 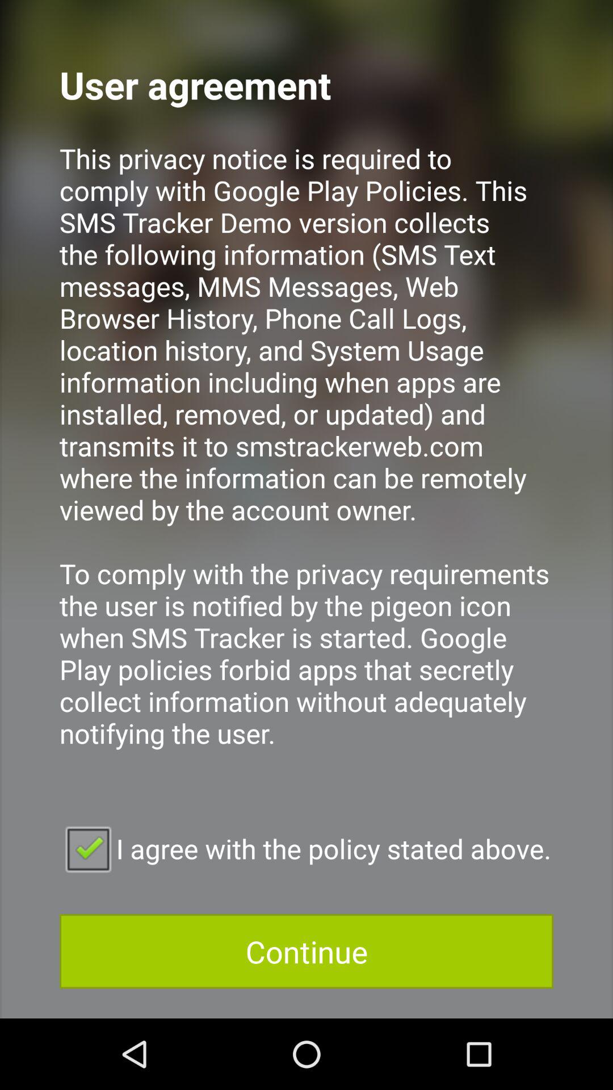 What do you see at coordinates (306, 461) in the screenshot?
I see `choose icon below user agreement` at bounding box center [306, 461].